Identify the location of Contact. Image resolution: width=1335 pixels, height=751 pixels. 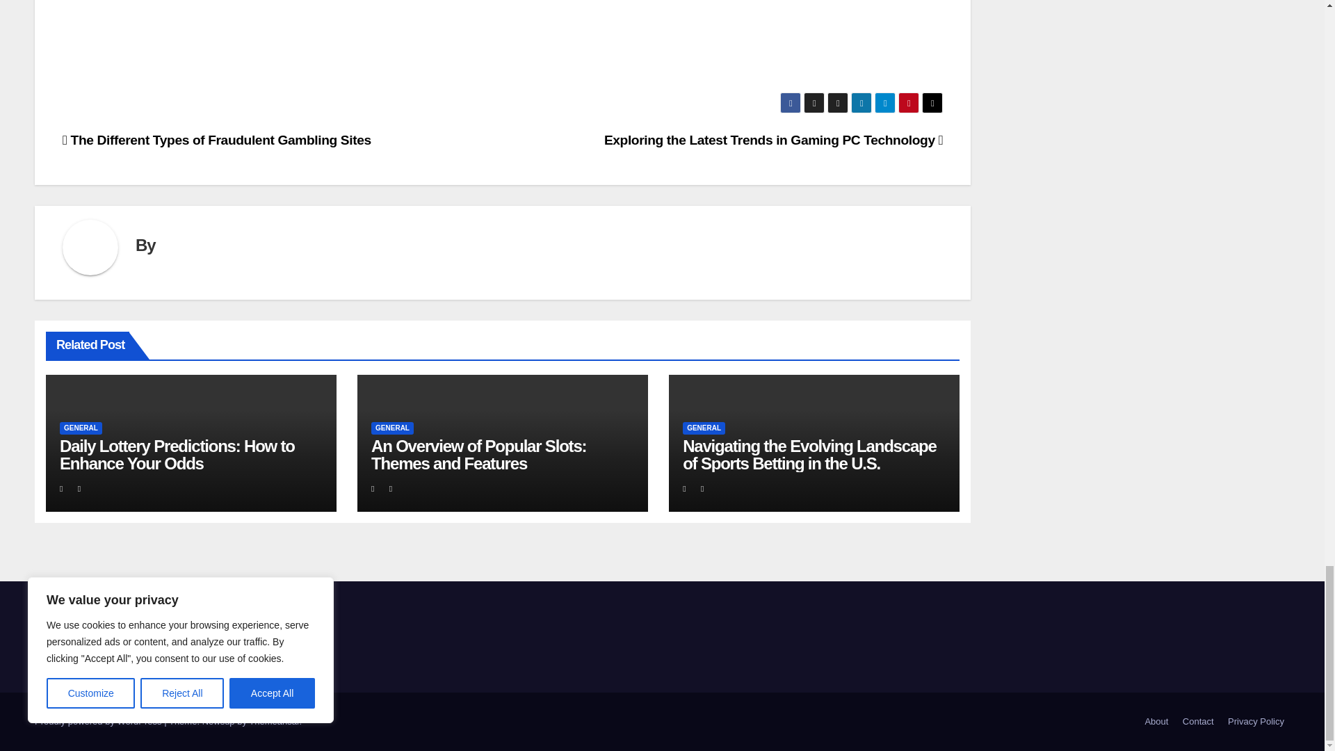
(1199, 722).